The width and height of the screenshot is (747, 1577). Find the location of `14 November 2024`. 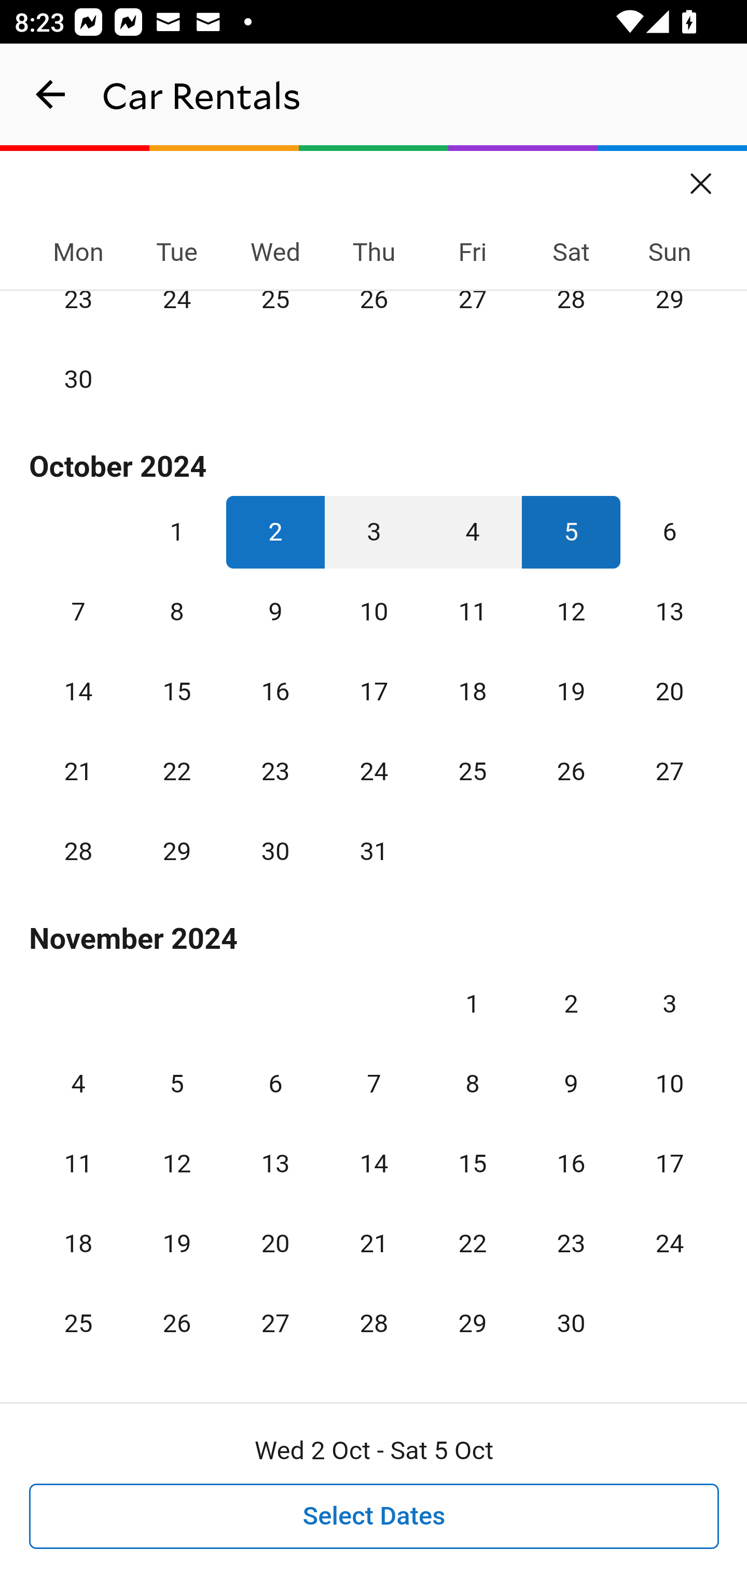

14 November 2024 is located at coordinates (374, 1163).